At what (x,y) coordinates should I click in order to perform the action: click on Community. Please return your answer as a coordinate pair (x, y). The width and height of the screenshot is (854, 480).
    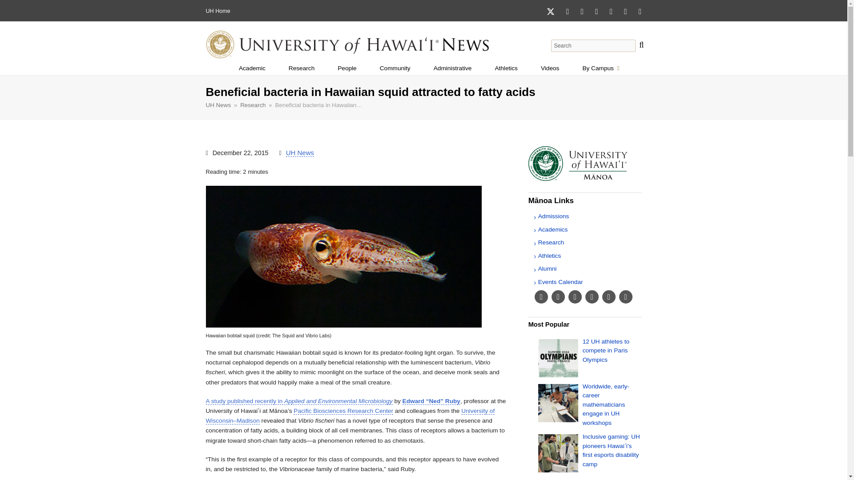
    Looking at the image, I should click on (302, 68).